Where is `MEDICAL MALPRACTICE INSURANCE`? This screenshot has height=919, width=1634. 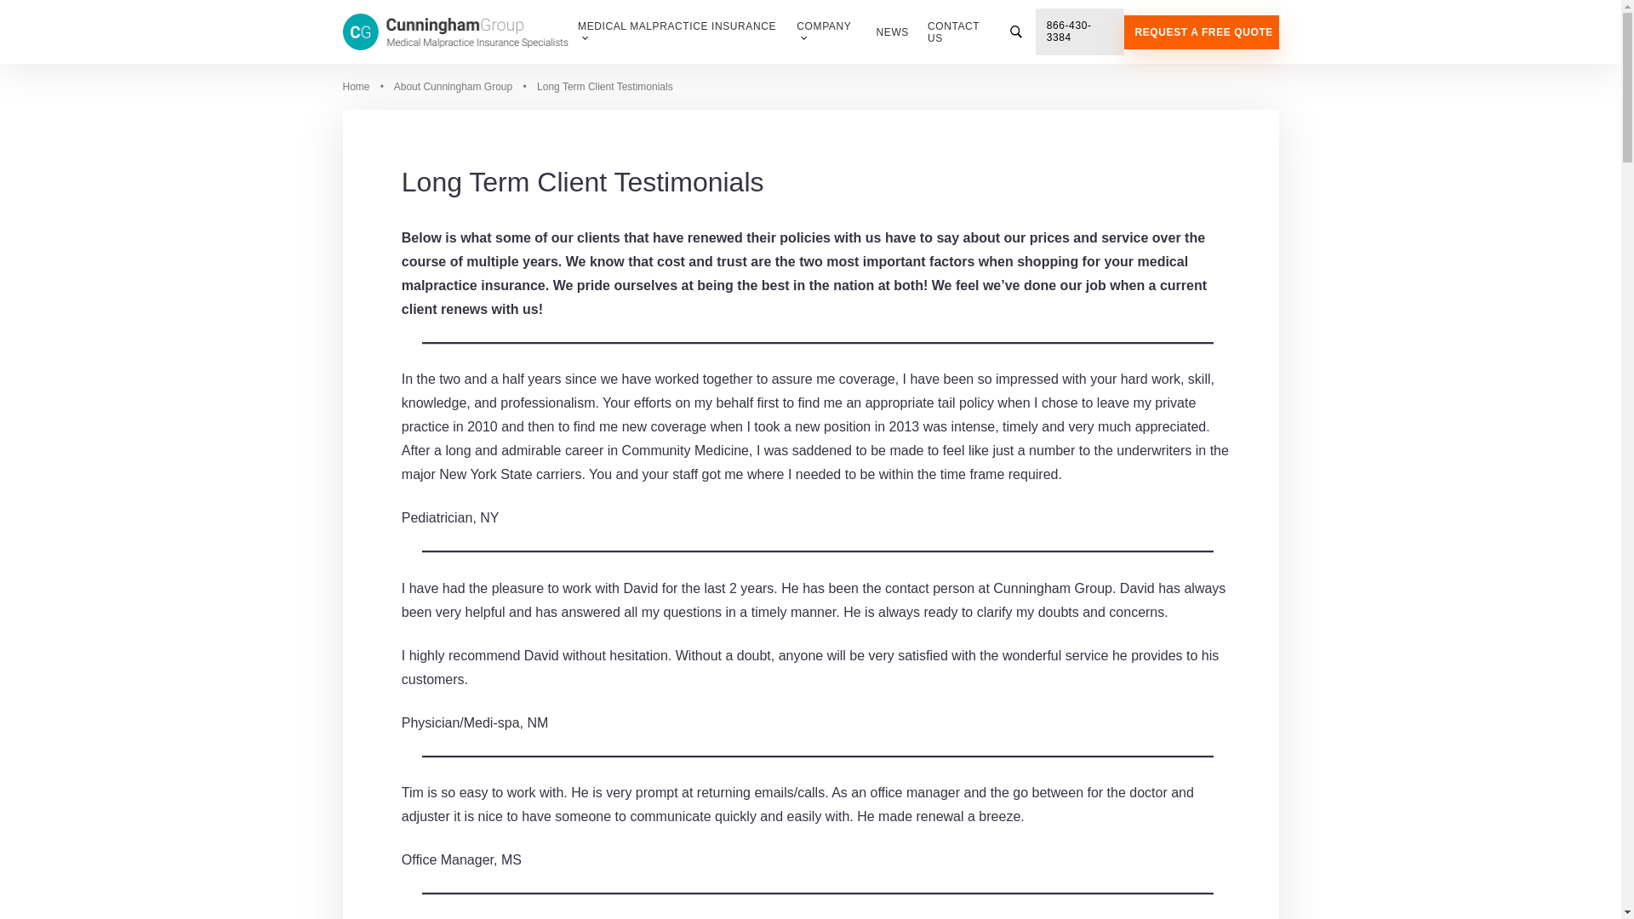
MEDICAL MALPRACTICE INSURANCE is located at coordinates (677, 32).